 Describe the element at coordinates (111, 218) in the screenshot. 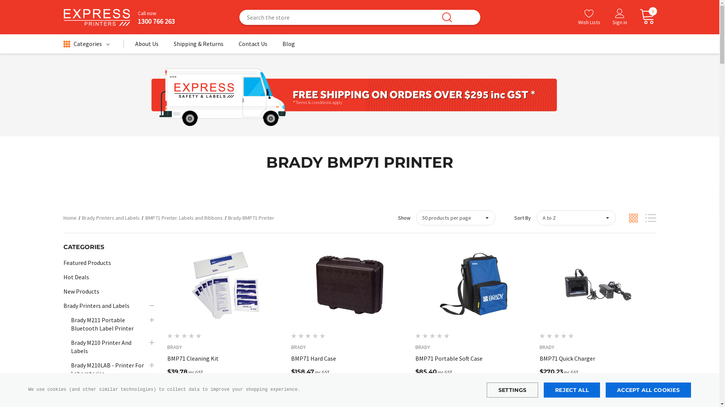

I see `Brady Printers and Labels` at that location.